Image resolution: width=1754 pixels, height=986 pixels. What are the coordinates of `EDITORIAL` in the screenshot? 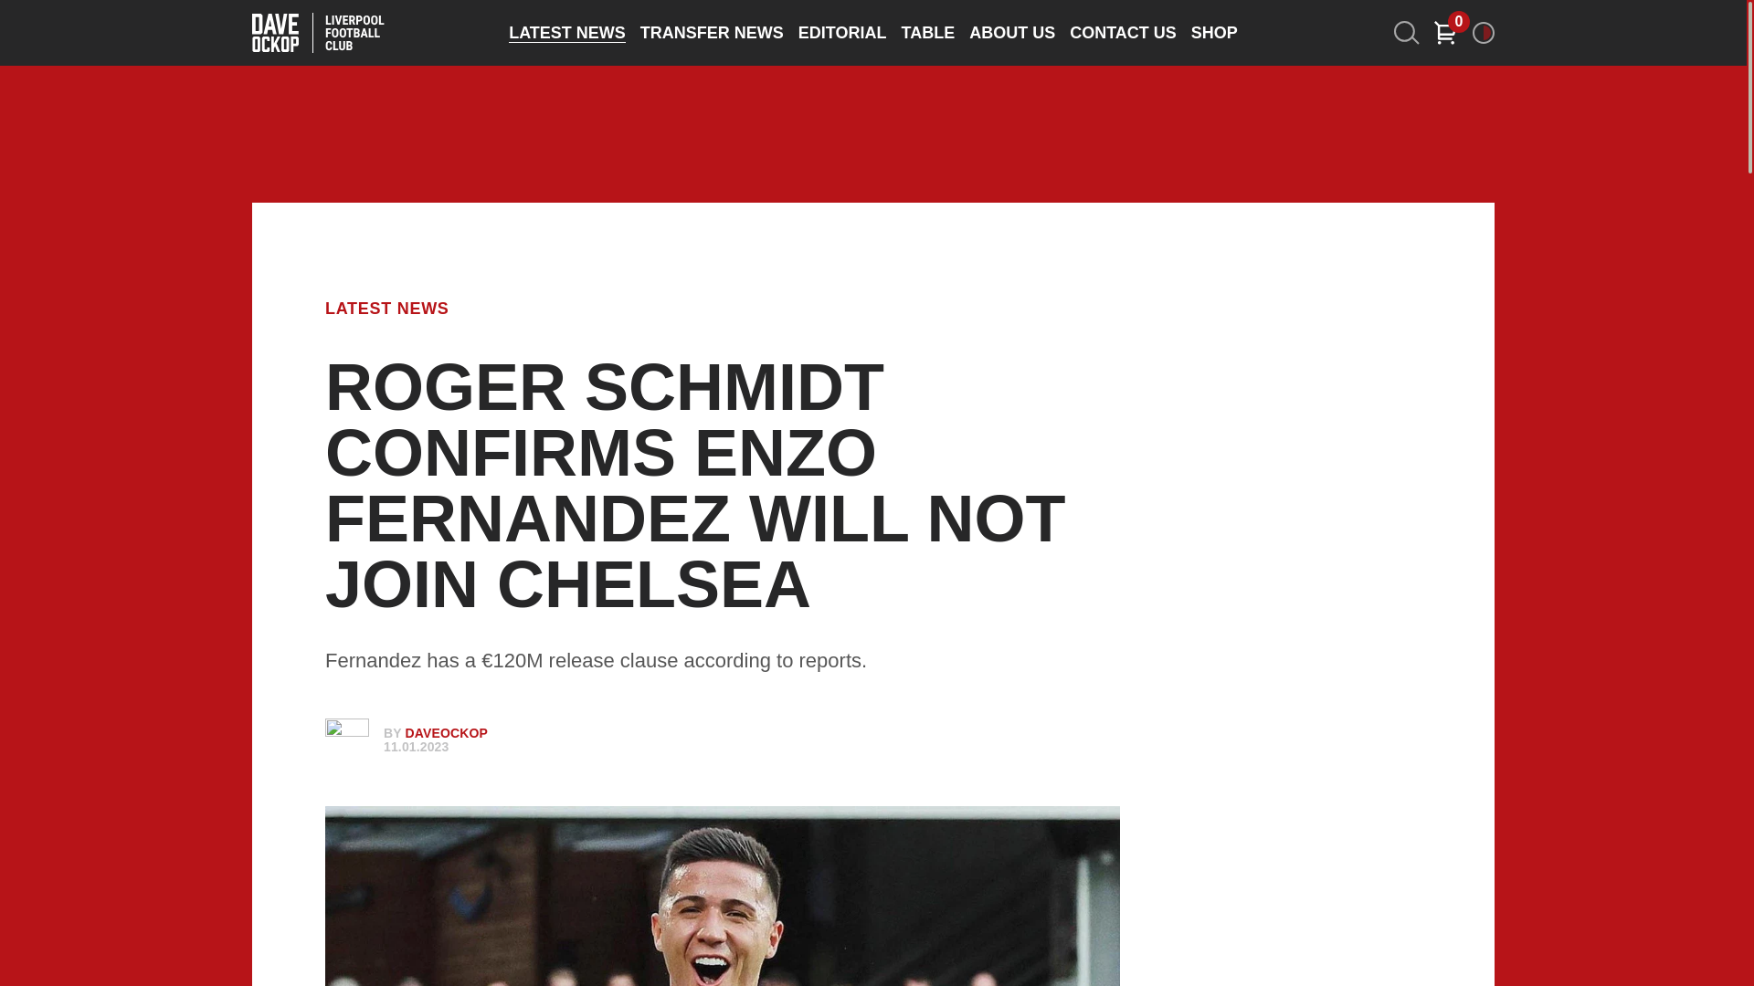 It's located at (842, 33).